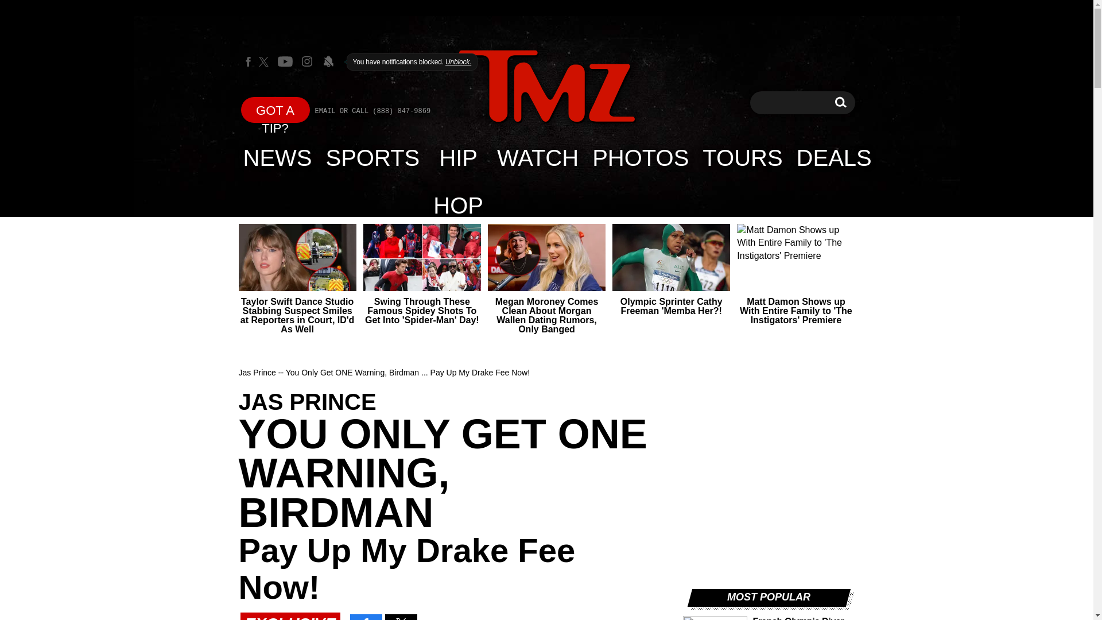  What do you see at coordinates (834, 157) in the screenshot?
I see `DEALS` at bounding box center [834, 157].